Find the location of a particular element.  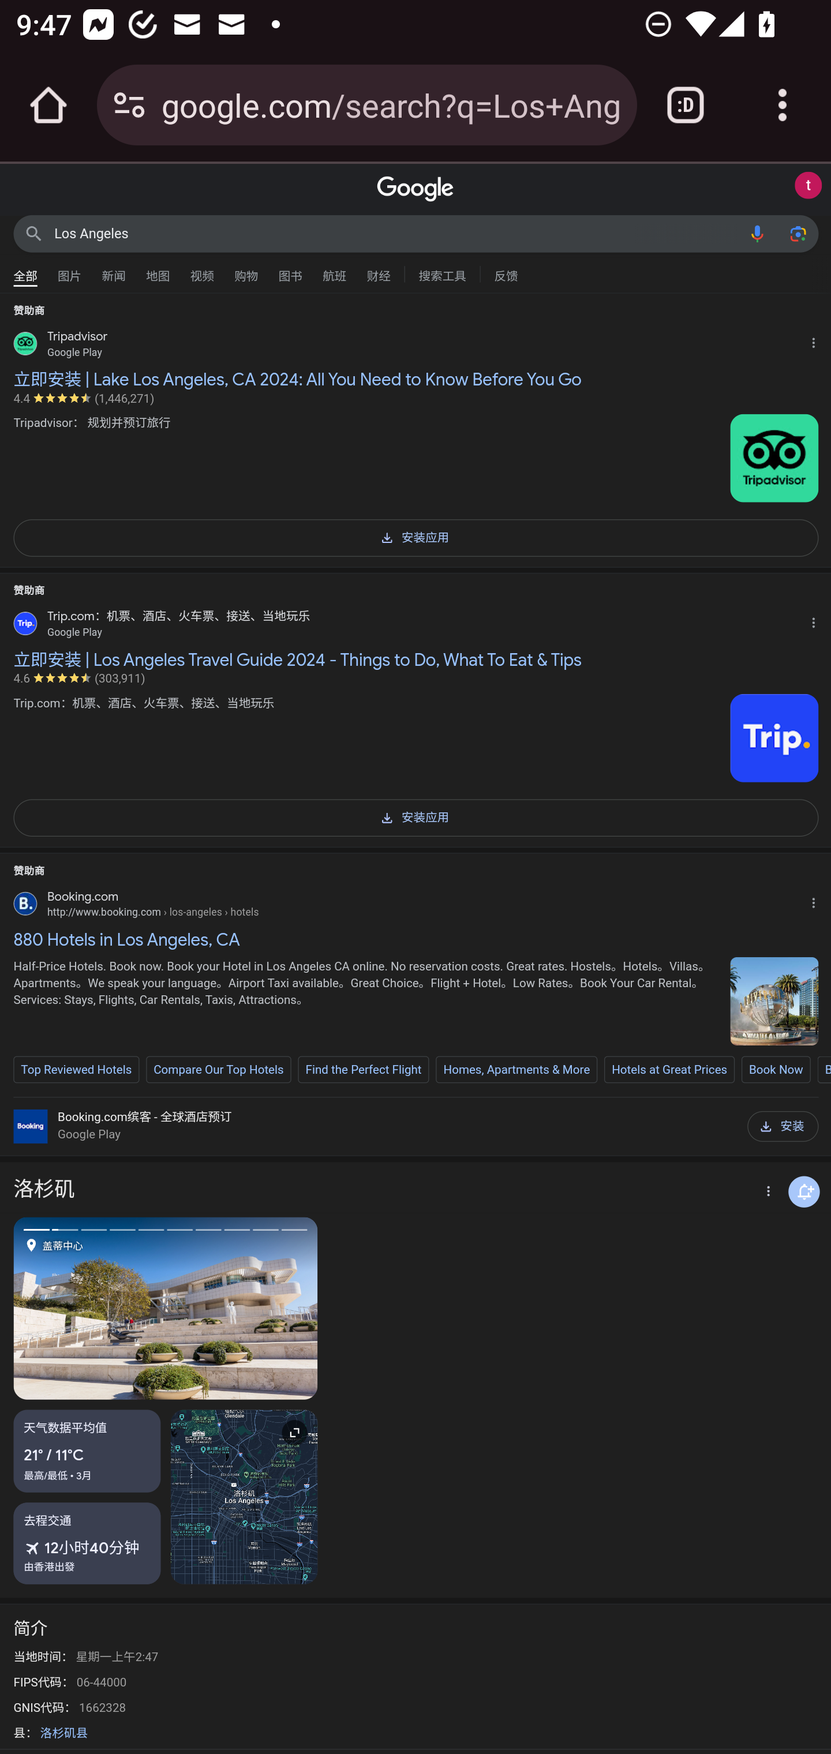

洛杉矶县 is located at coordinates (63, 1733).